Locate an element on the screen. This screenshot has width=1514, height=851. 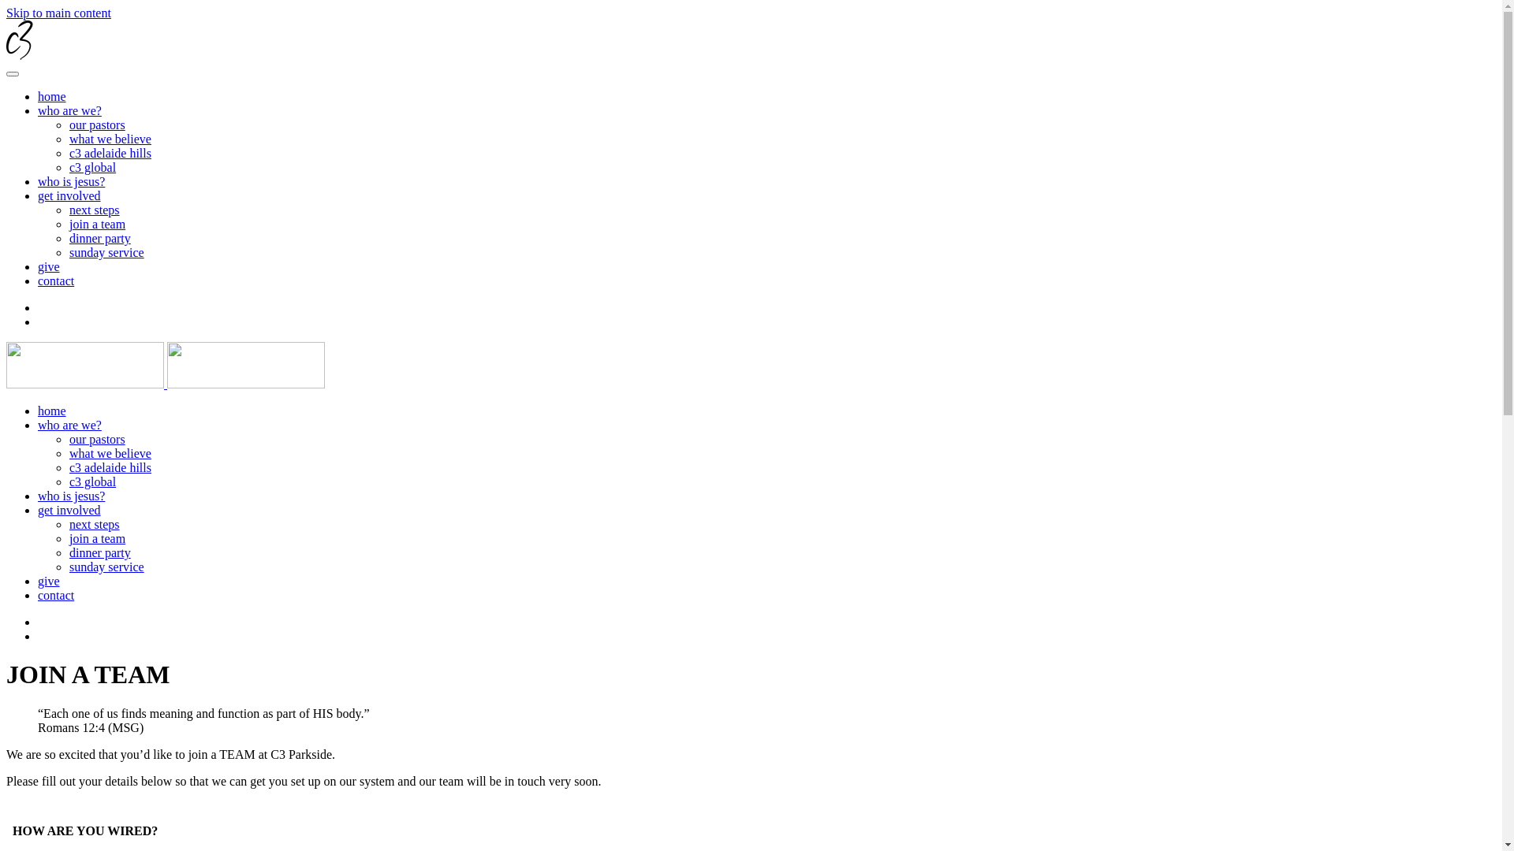
contact is located at coordinates (56, 596).